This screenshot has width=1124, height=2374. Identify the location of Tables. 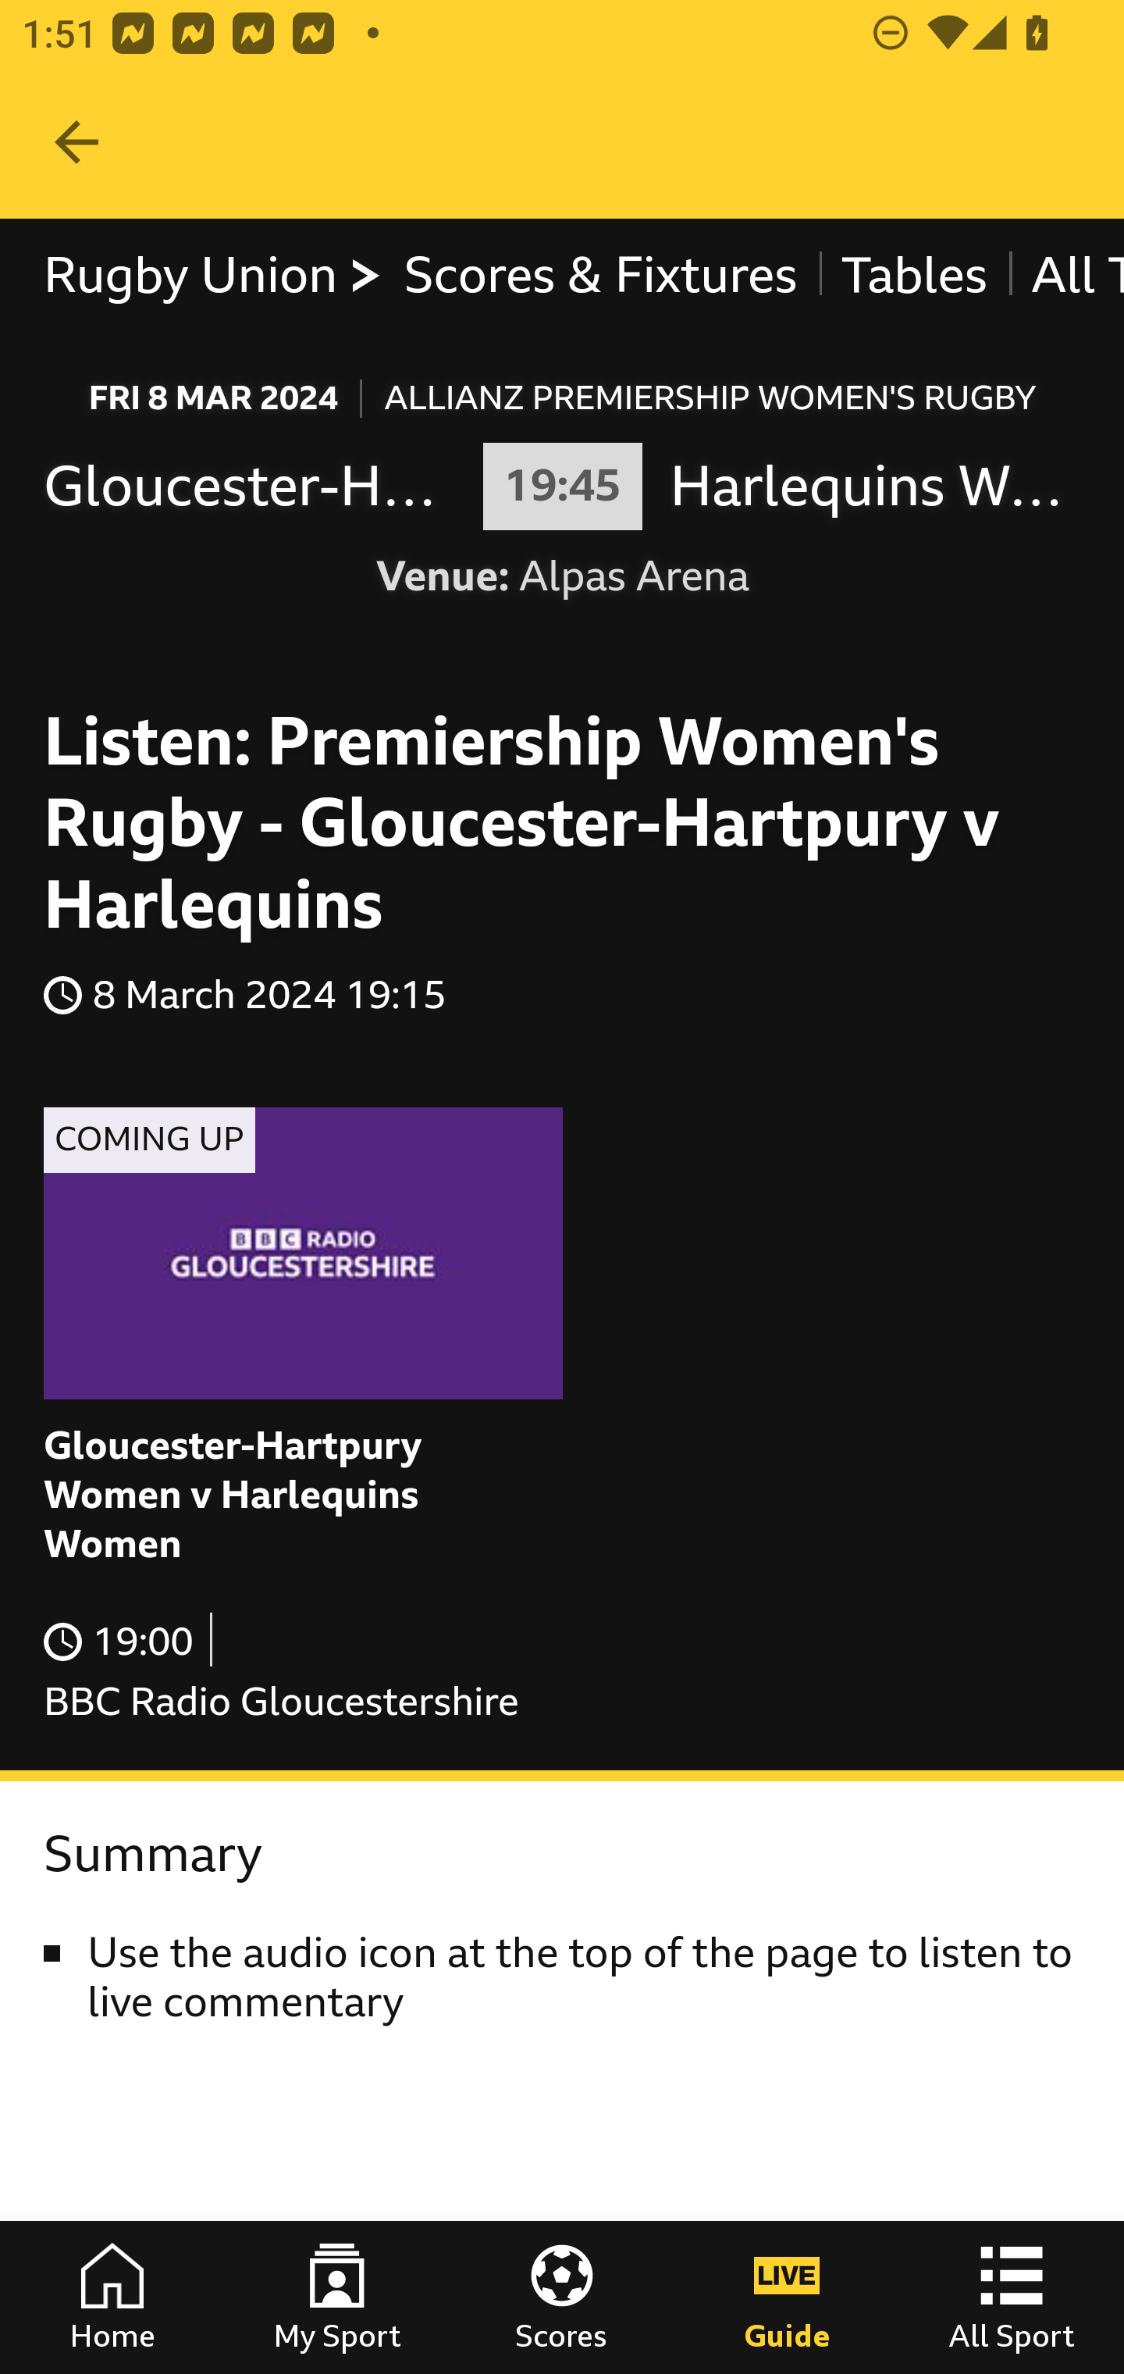
(913, 275).